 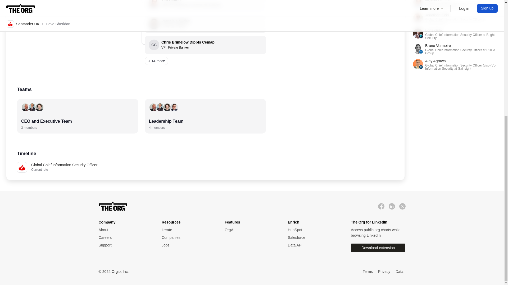 What do you see at coordinates (314, 230) in the screenshot?
I see `Support` at bounding box center [314, 230].